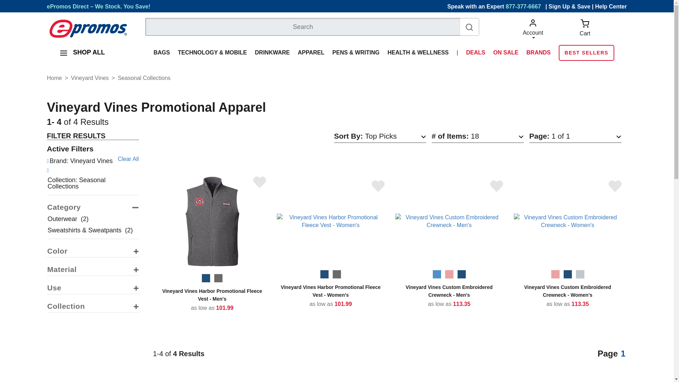  Describe the element at coordinates (337, 274) in the screenshot. I see `Charcoal Heather` at that location.